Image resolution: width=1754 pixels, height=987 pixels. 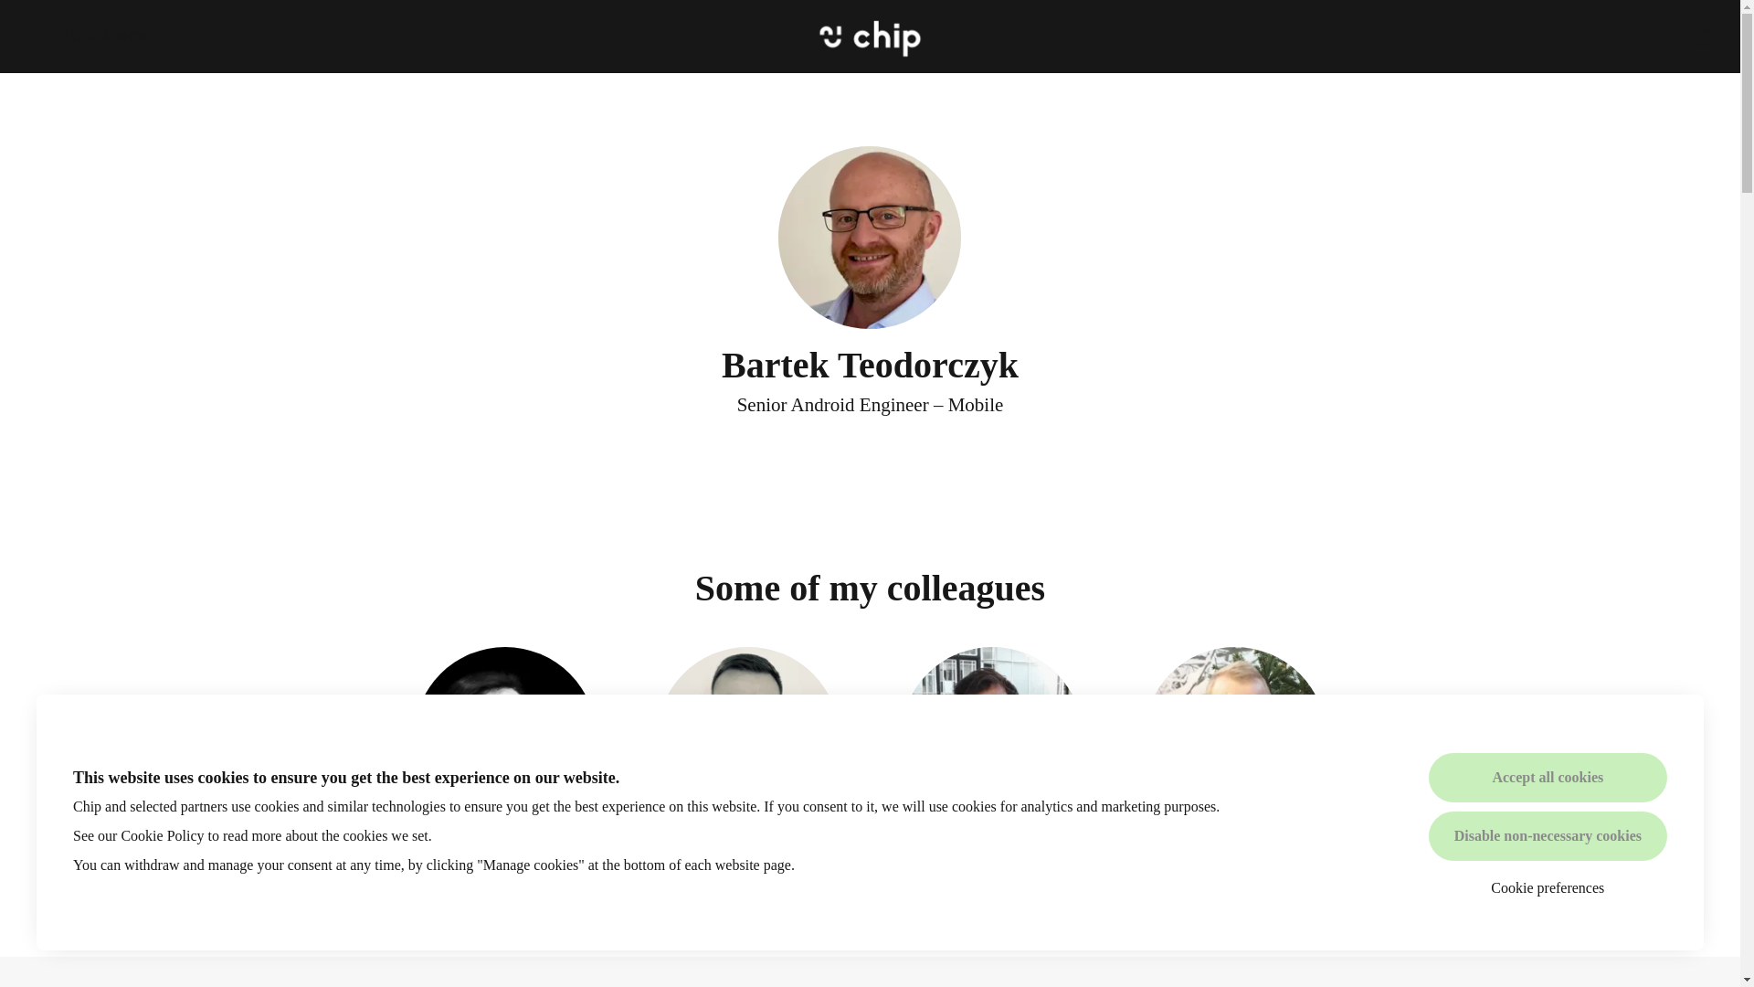 What do you see at coordinates (504, 765) in the screenshot?
I see `Mobile` at bounding box center [504, 765].